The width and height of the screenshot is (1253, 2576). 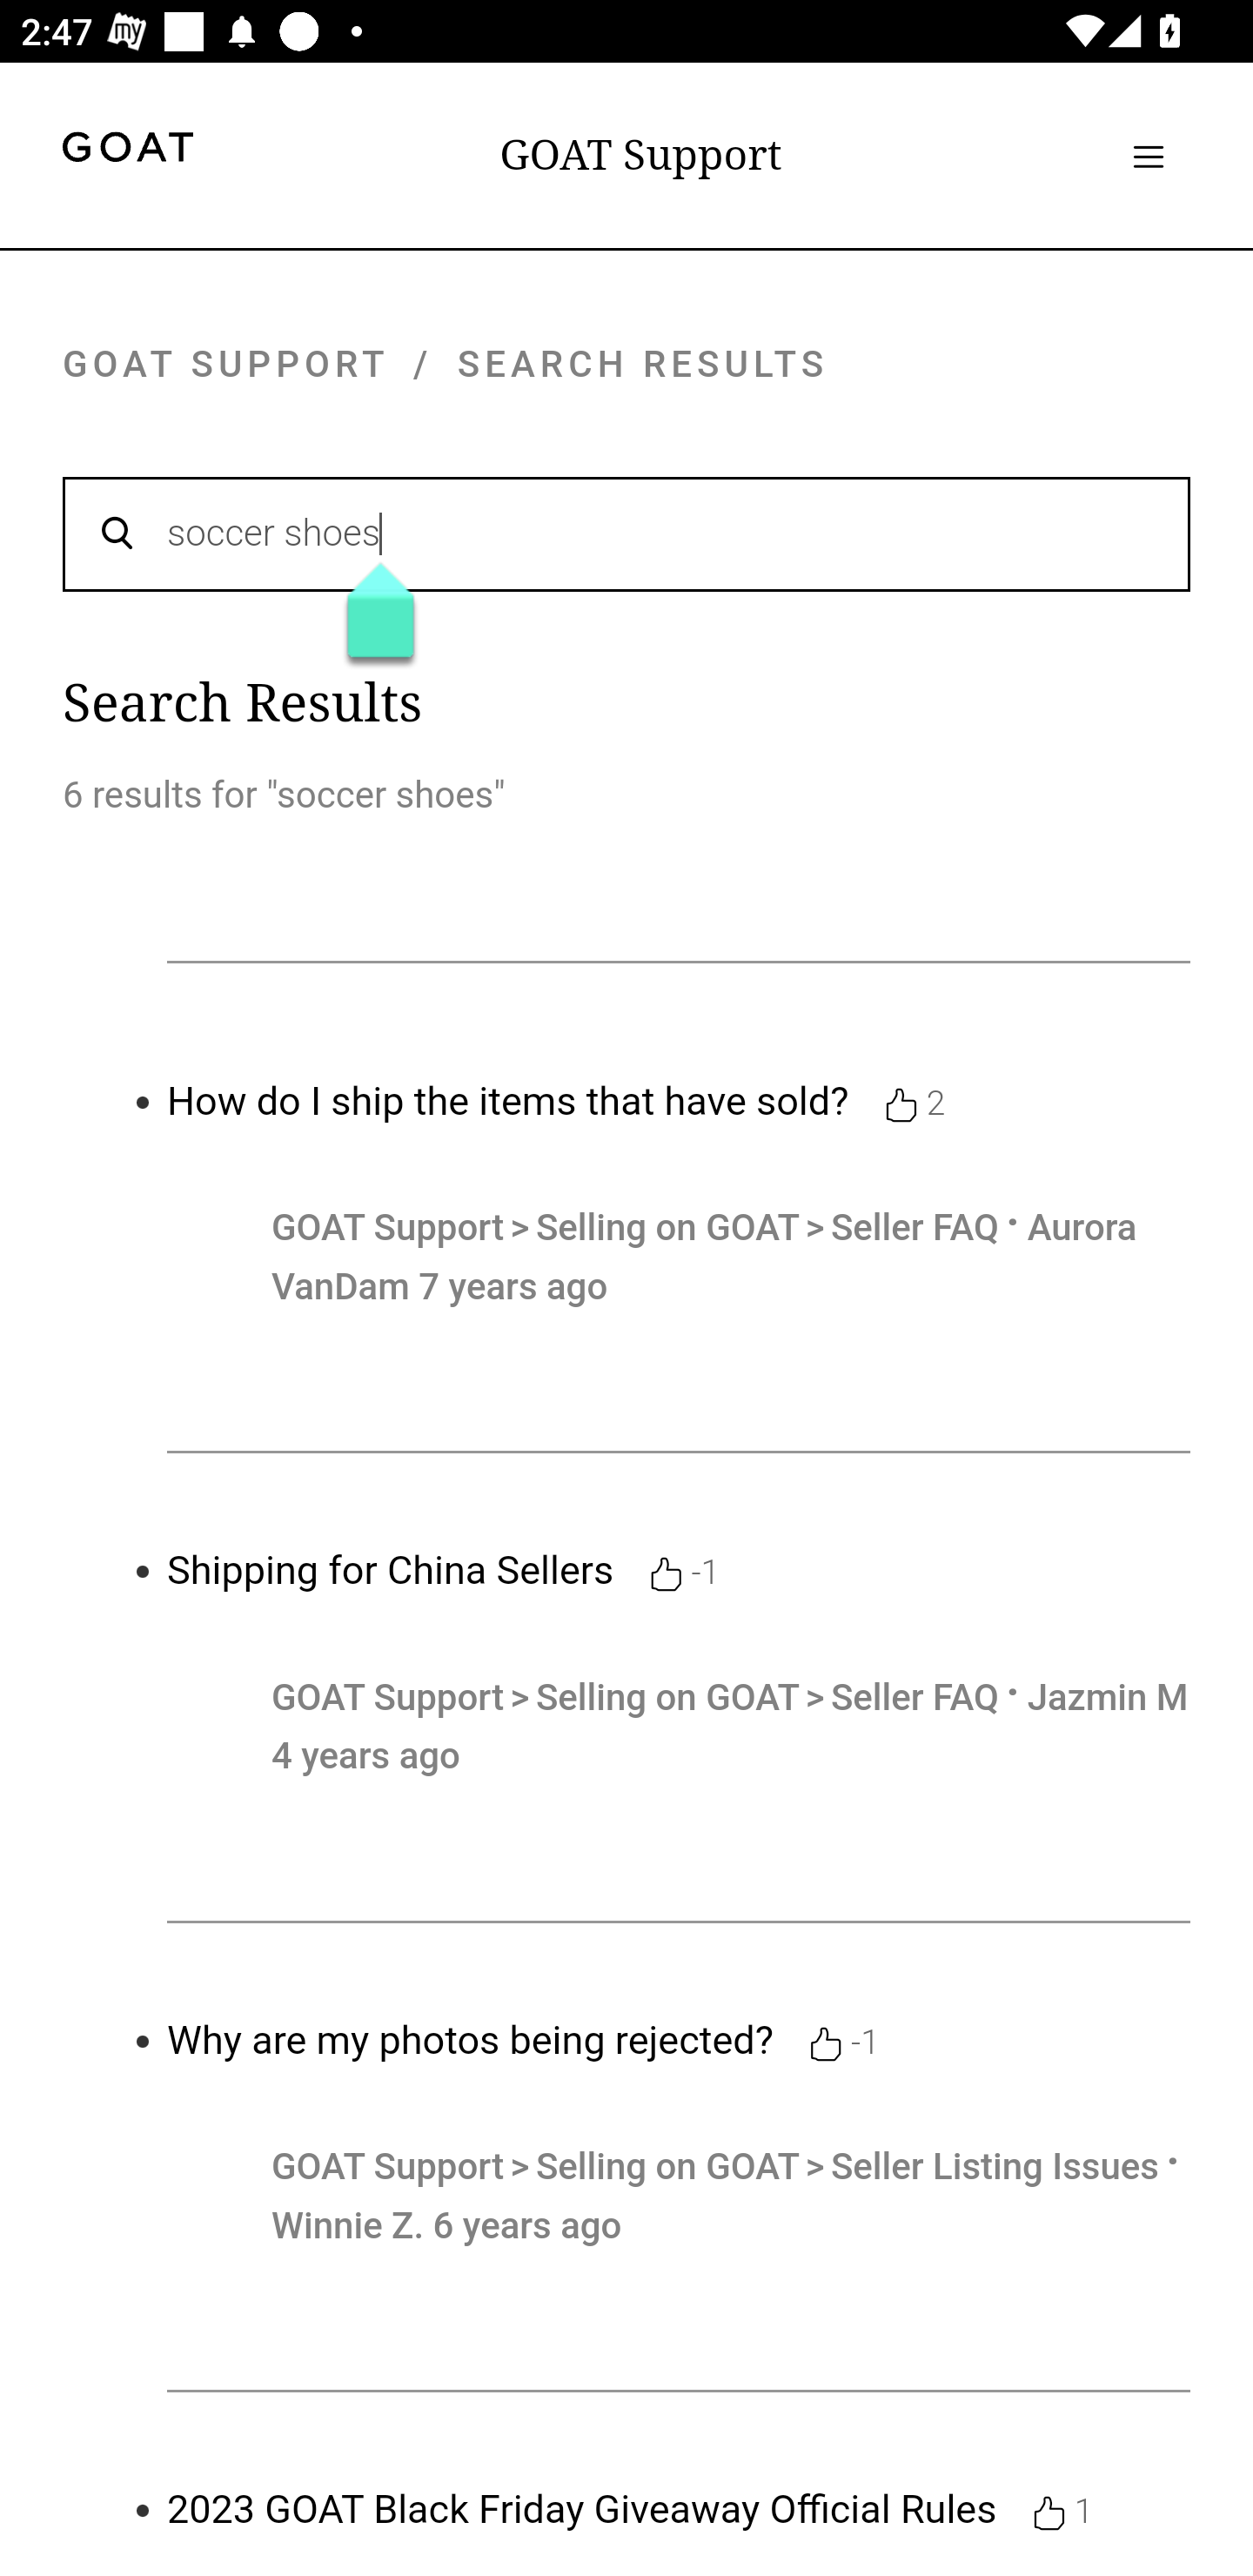 I want to click on Shipping for China Sellers, so click(x=392, y=1570).